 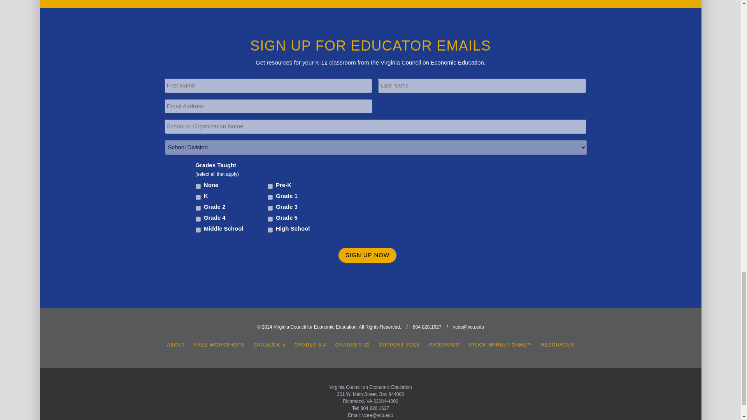 I want to click on Grade 2, so click(x=198, y=208).